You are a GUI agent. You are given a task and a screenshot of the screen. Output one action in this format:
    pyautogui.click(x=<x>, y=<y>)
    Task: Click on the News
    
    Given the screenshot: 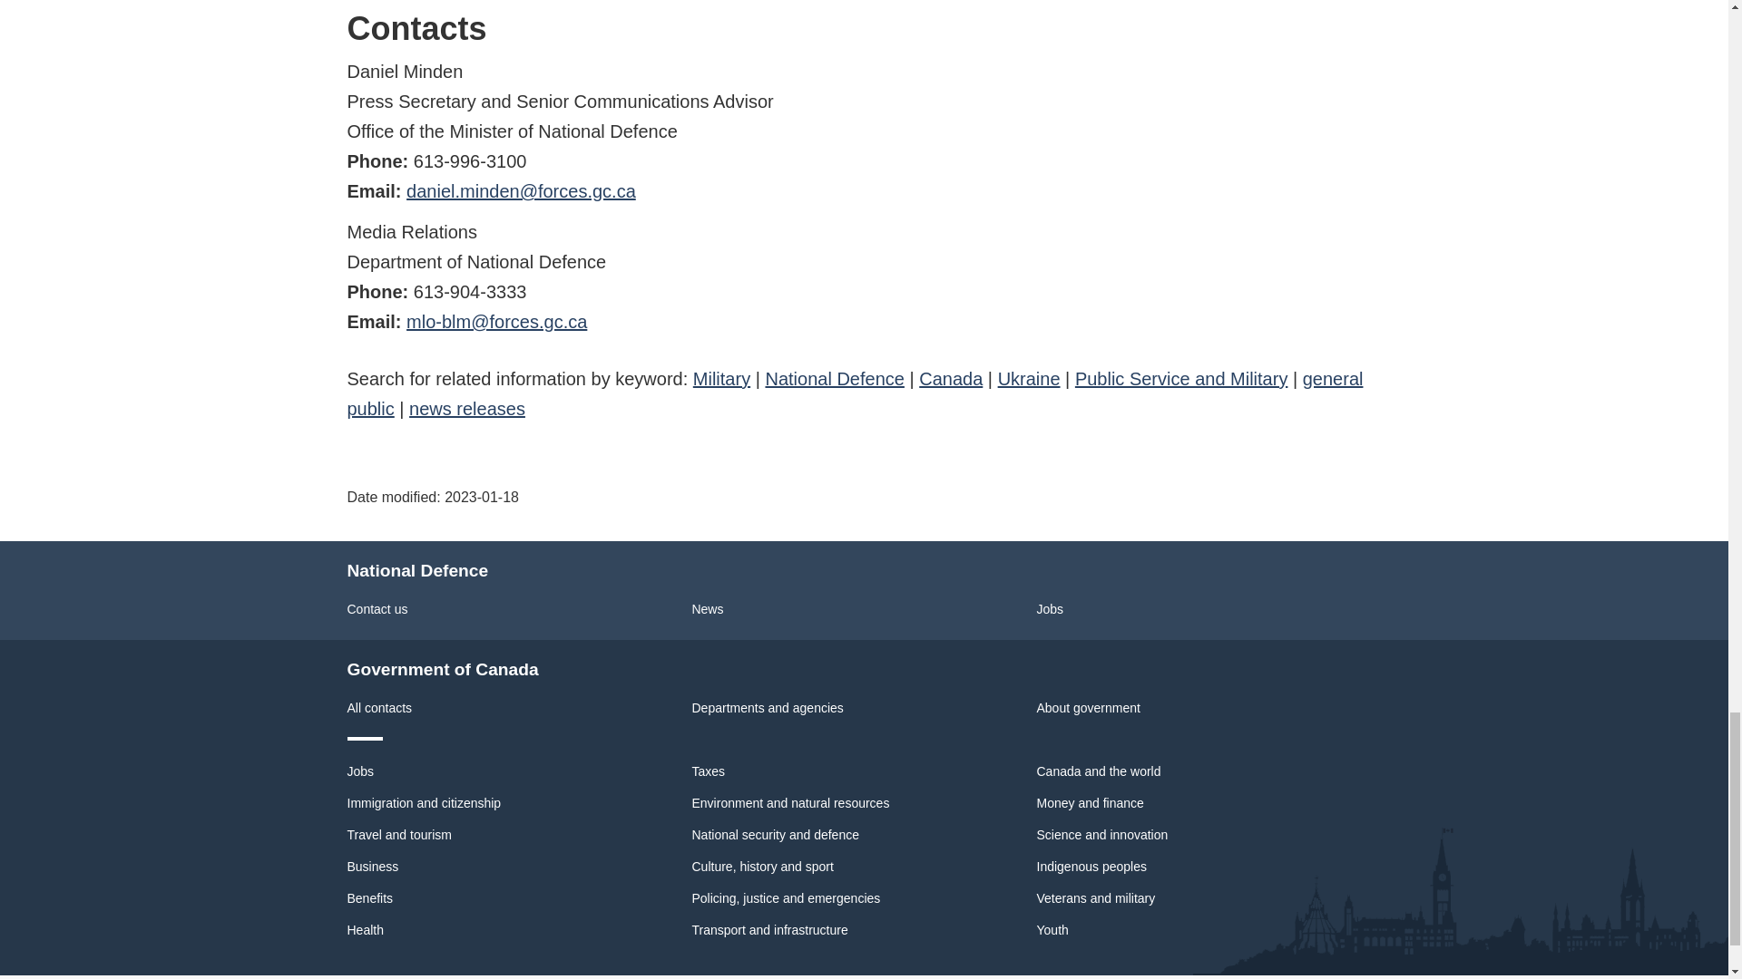 What is the action you would take?
    pyautogui.click(x=707, y=609)
    